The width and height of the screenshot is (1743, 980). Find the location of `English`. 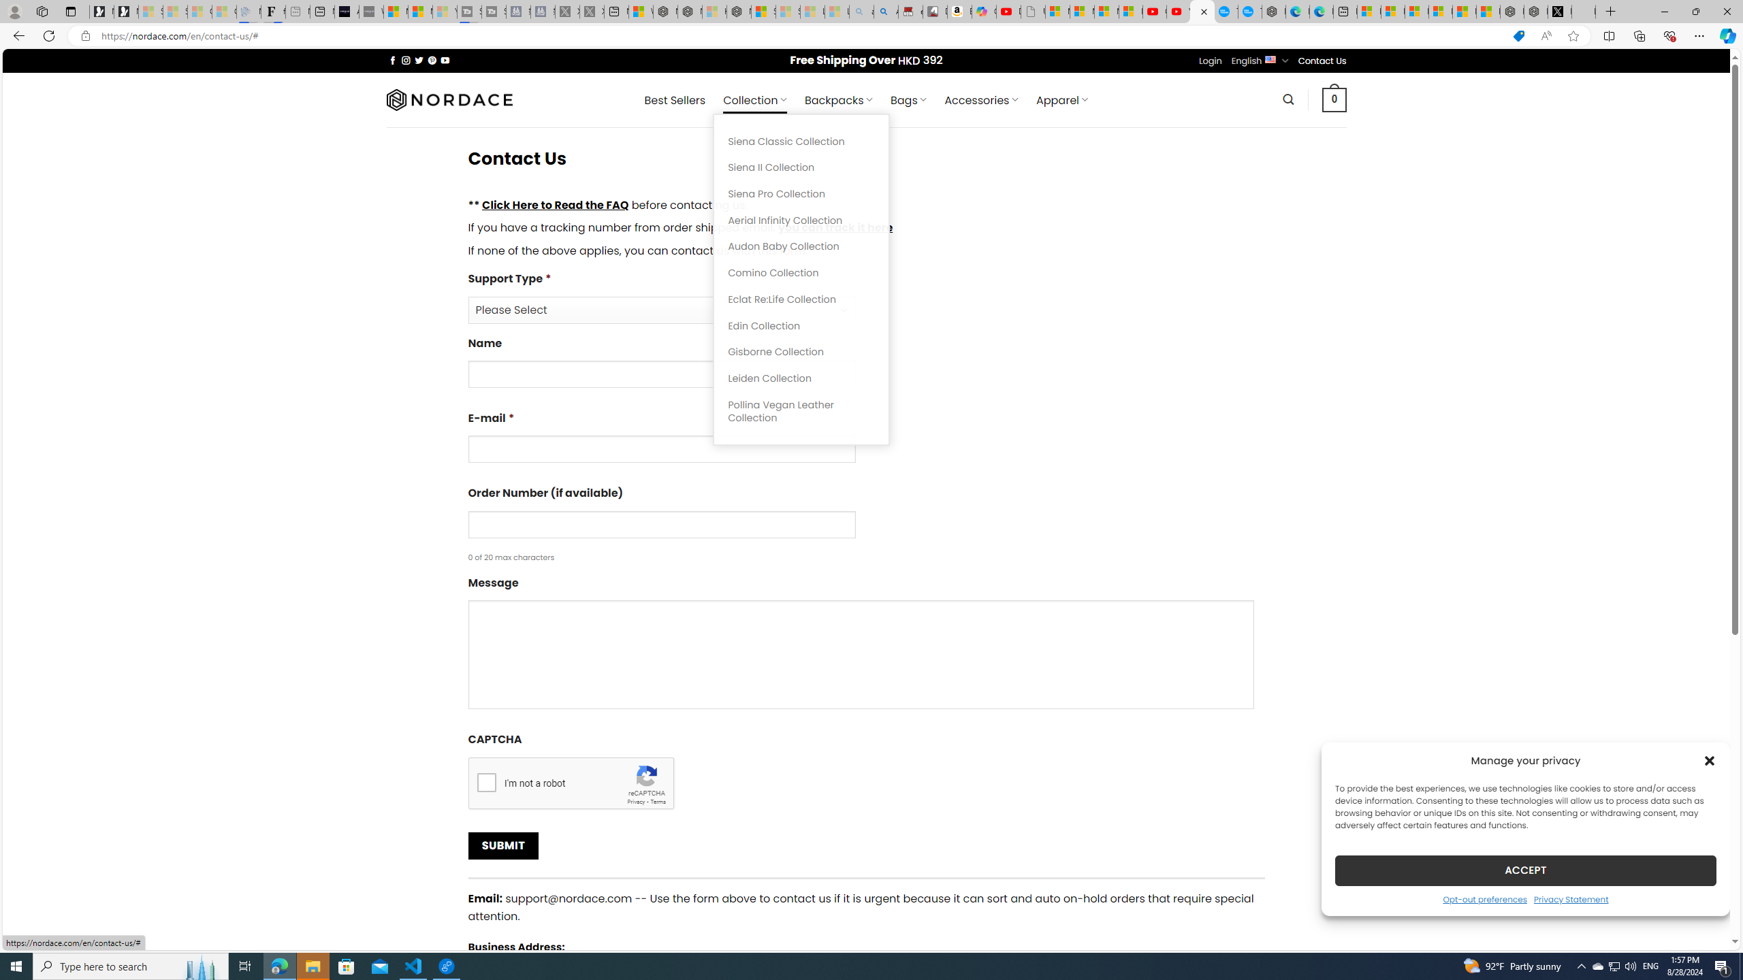

English is located at coordinates (1270, 59).